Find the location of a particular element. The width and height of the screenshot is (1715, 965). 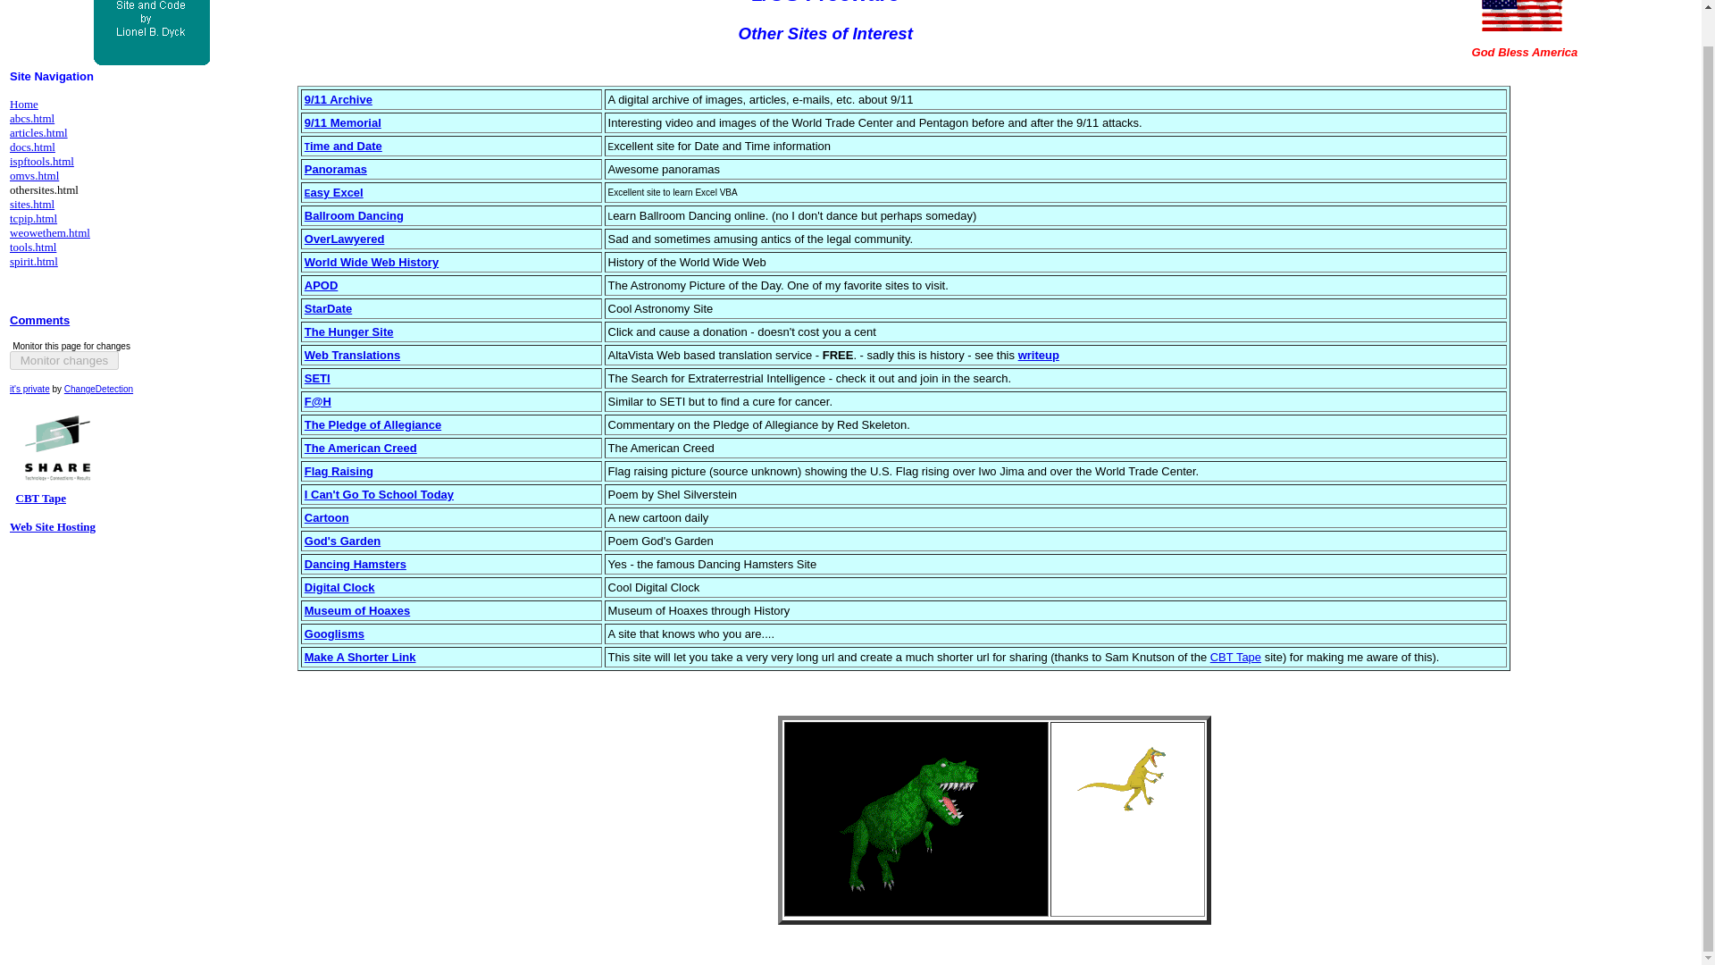

SETI is located at coordinates (318, 377).